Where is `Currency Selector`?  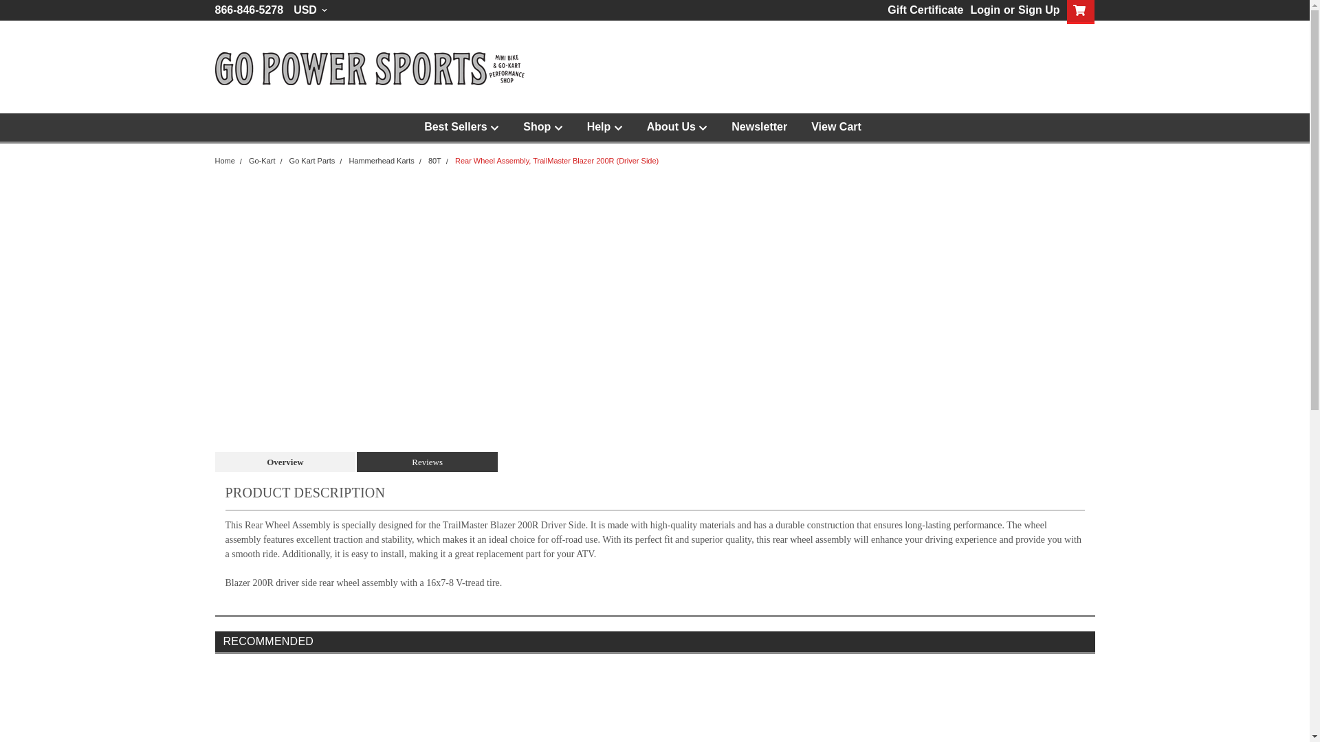
Currency Selector is located at coordinates (310, 10).